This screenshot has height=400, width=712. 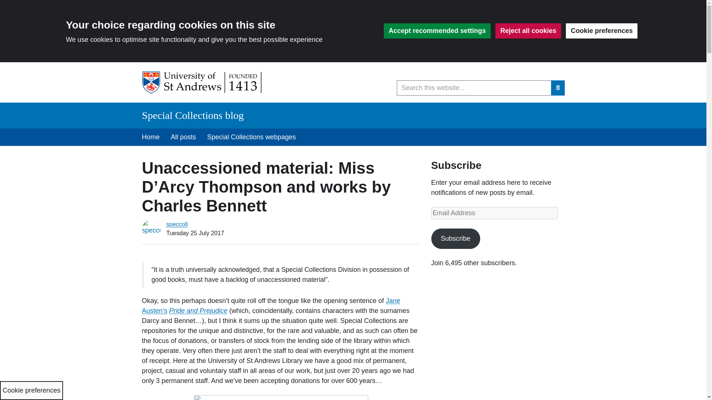 What do you see at coordinates (177, 224) in the screenshot?
I see `speccoll` at bounding box center [177, 224].